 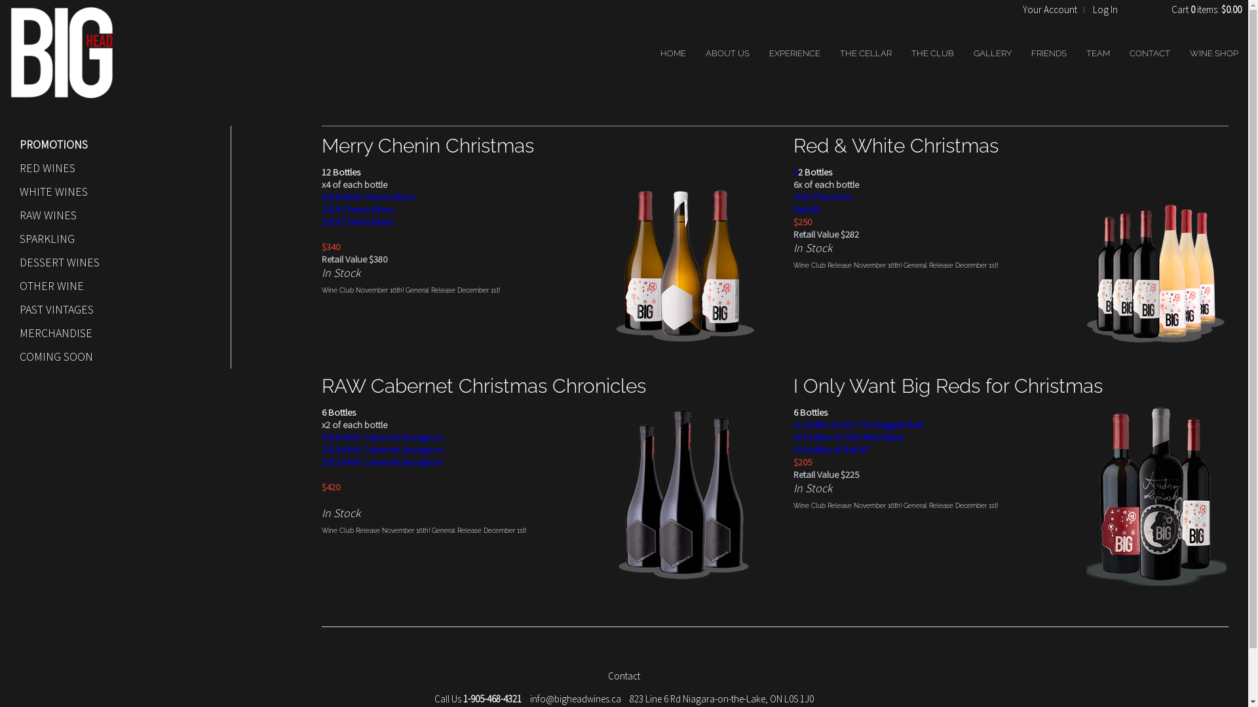 What do you see at coordinates (1049, 54) in the screenshot?
I see `FRIENDS` at bounding box center [1049, 54].